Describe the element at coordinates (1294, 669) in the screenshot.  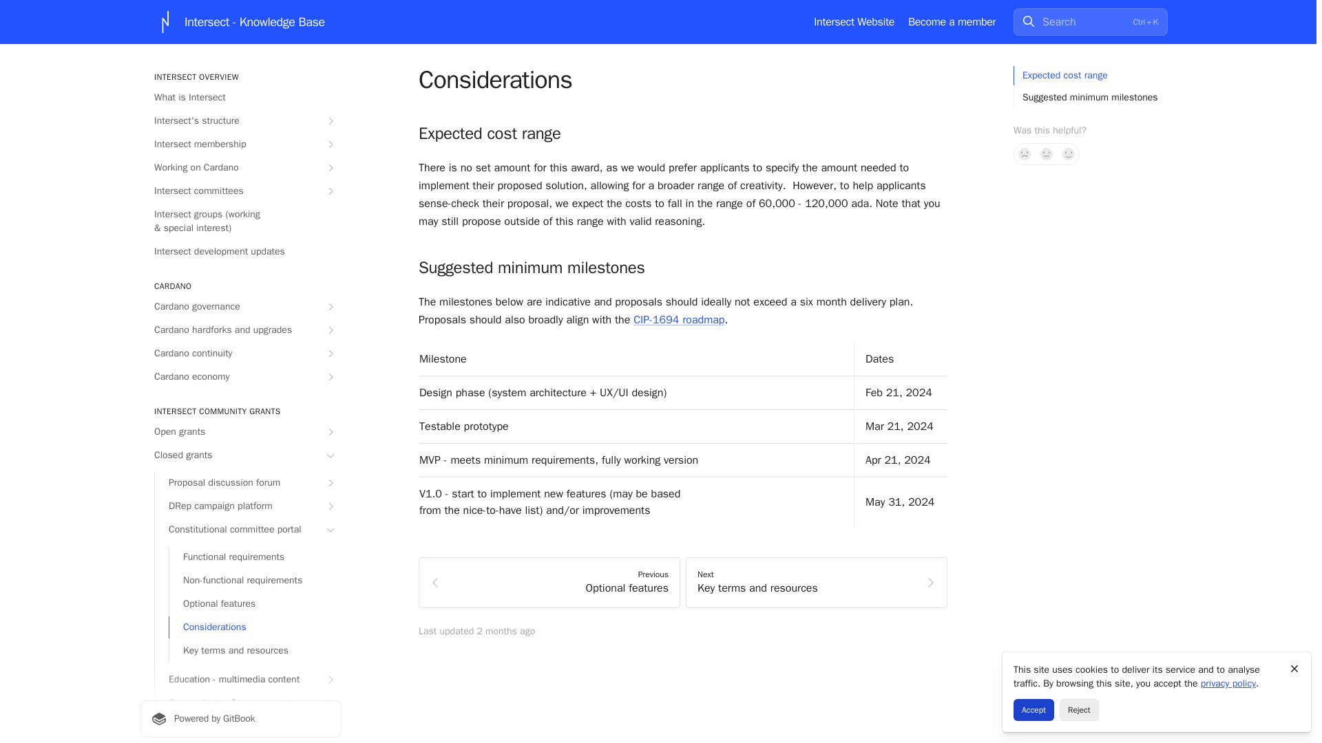
I see `Close` at that location.